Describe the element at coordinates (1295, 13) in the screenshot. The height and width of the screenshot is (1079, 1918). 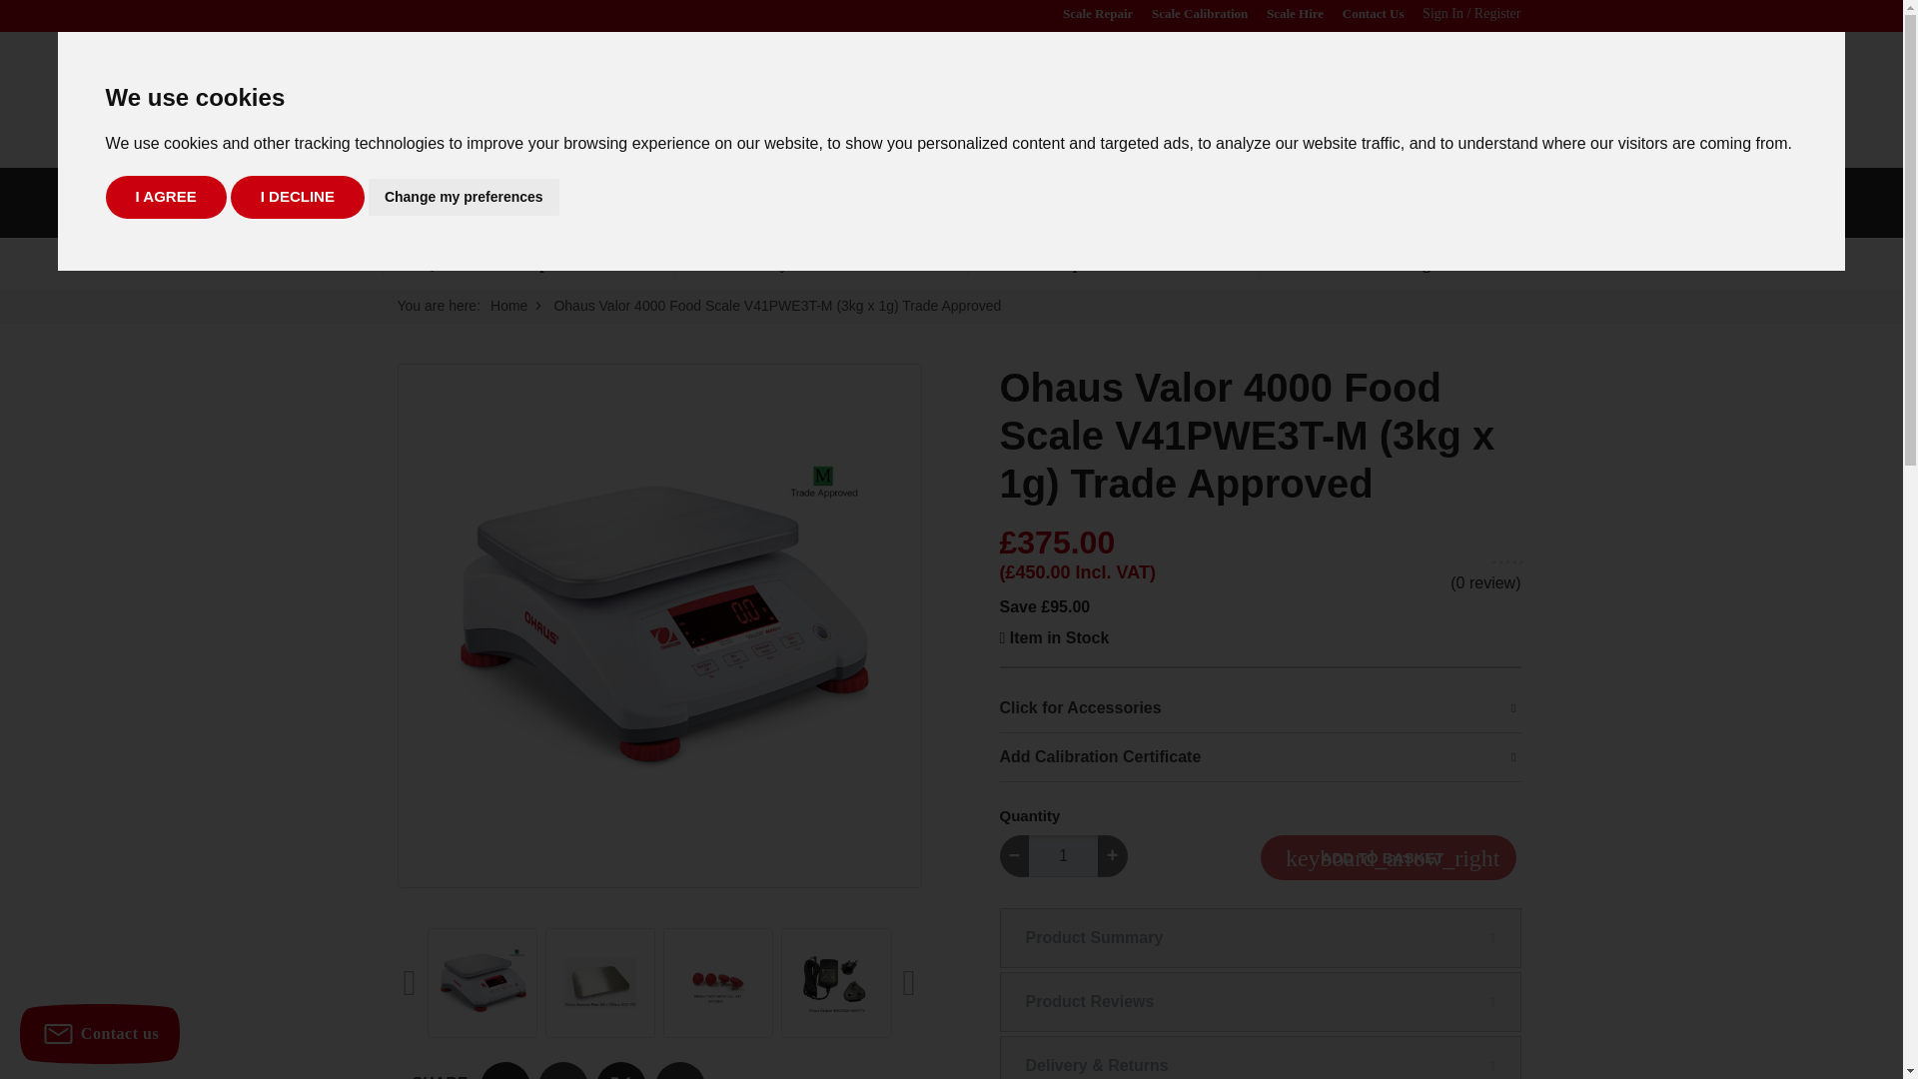
I see `Scale Hire` at that location.